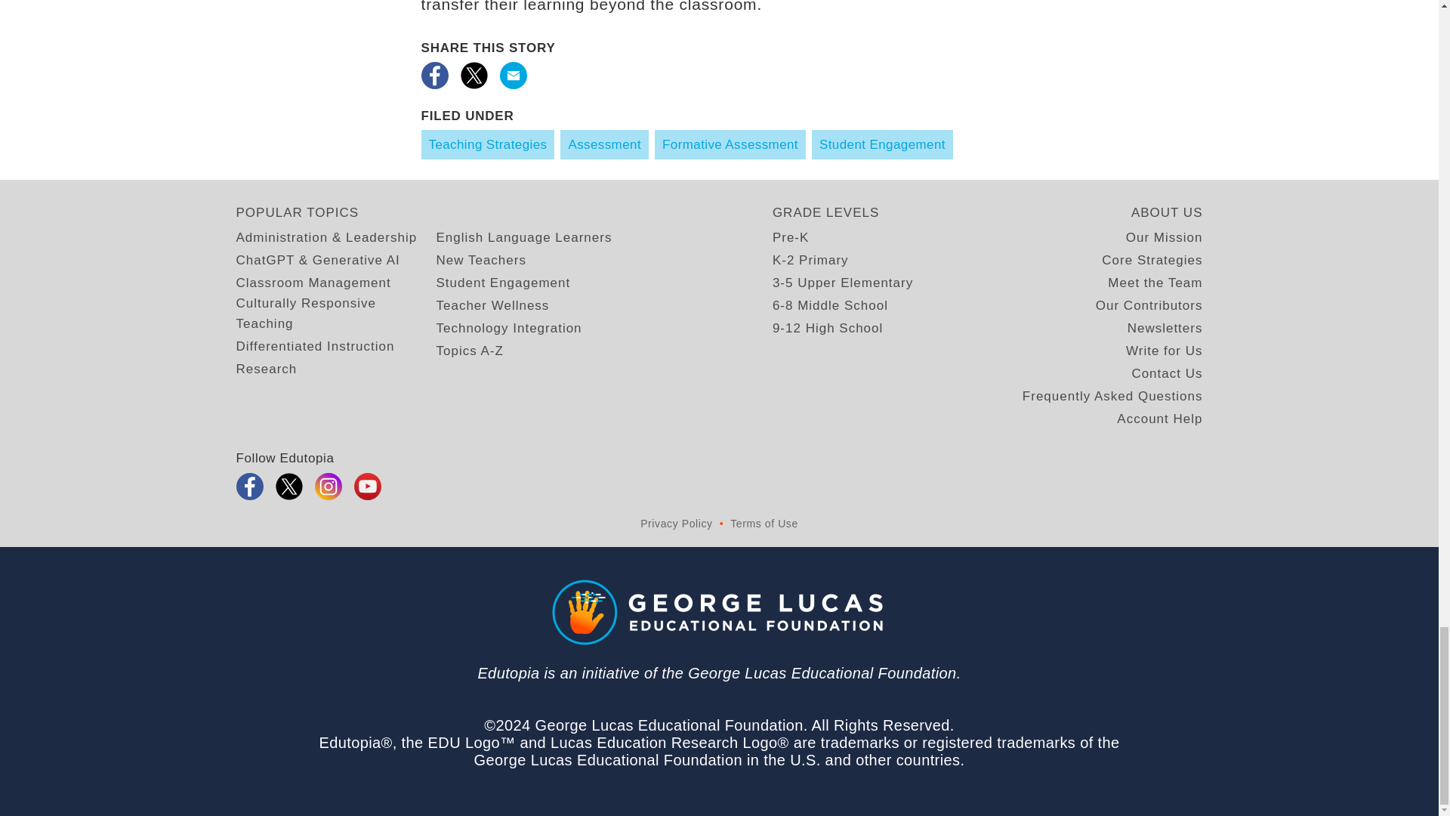 This screenshot has height=816, width=1450. Describe the element at coordinates (480, 260) in the screenshot. I see `New Teachers` at that location.